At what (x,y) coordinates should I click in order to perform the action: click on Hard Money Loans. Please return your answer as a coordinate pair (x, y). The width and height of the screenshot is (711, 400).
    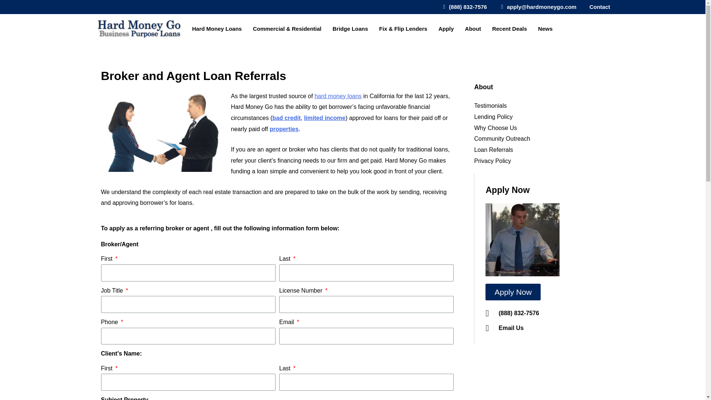
    Looking at the image, I should click on (218, 29).